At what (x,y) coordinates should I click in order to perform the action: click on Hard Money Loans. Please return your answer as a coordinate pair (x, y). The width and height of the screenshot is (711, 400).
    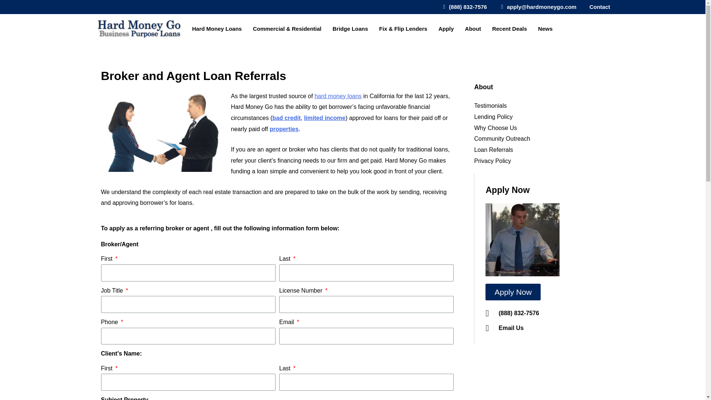
    Looking at the image, I should click on (218, 29).